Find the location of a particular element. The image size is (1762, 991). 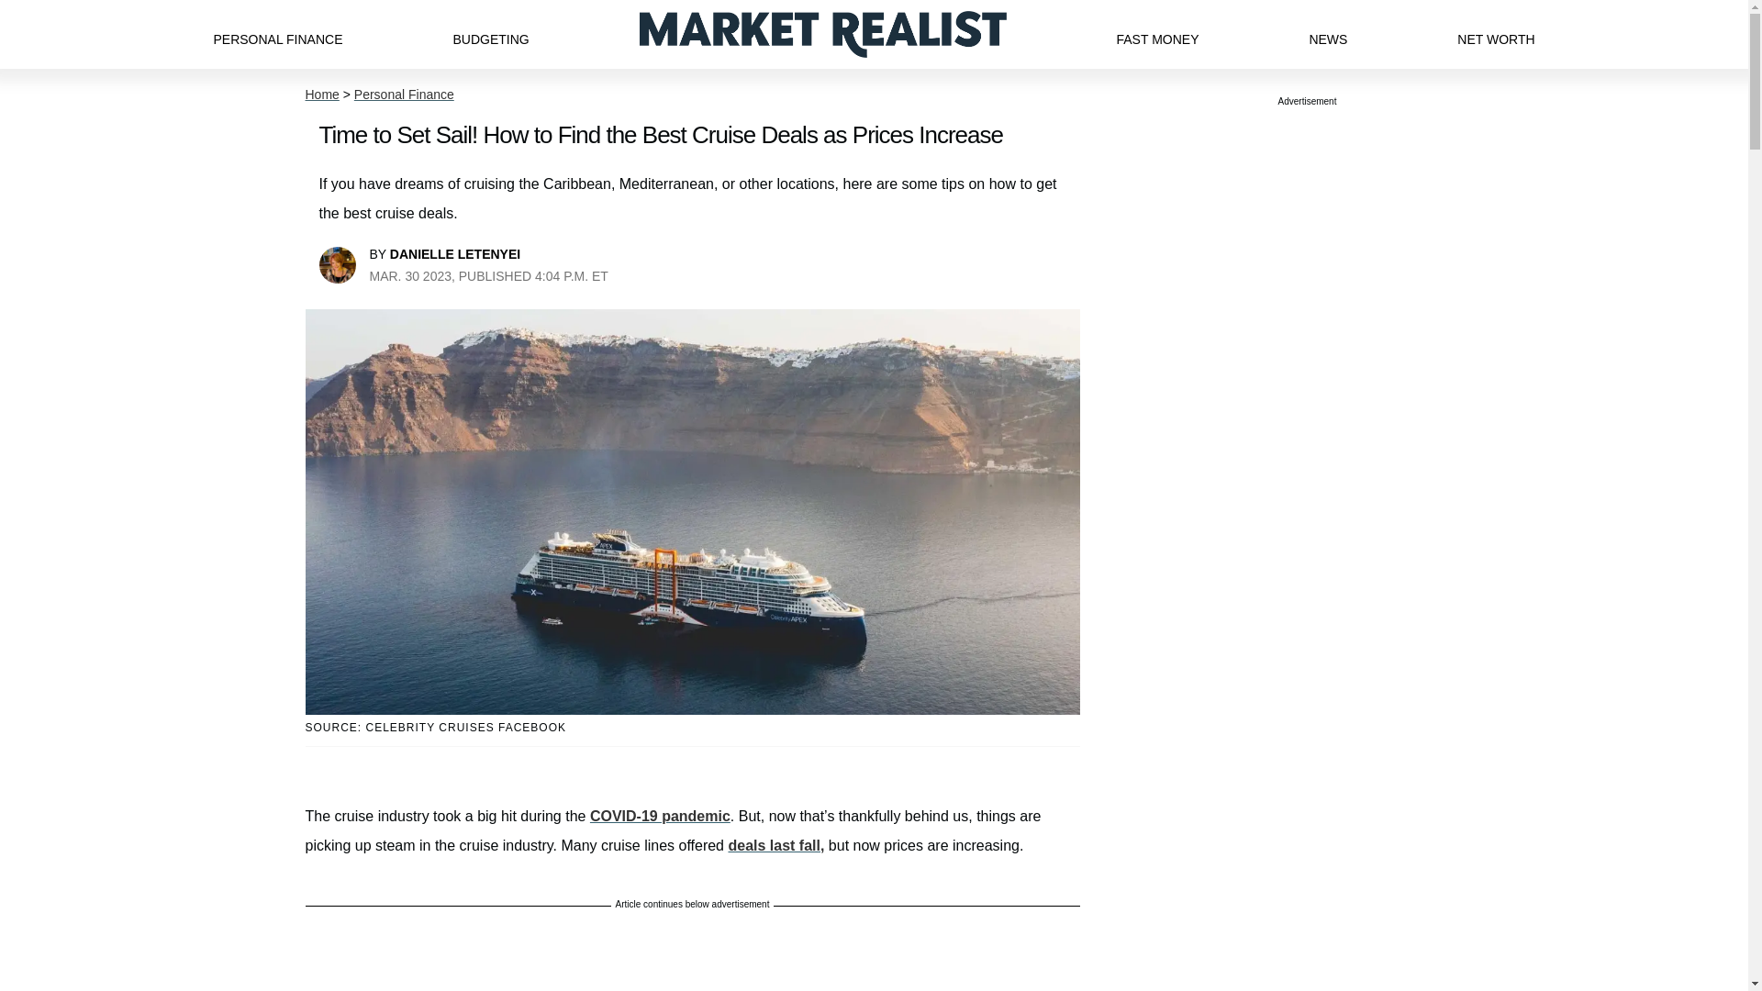

COVID-19 pandemic is located at coordinates (661, 816).